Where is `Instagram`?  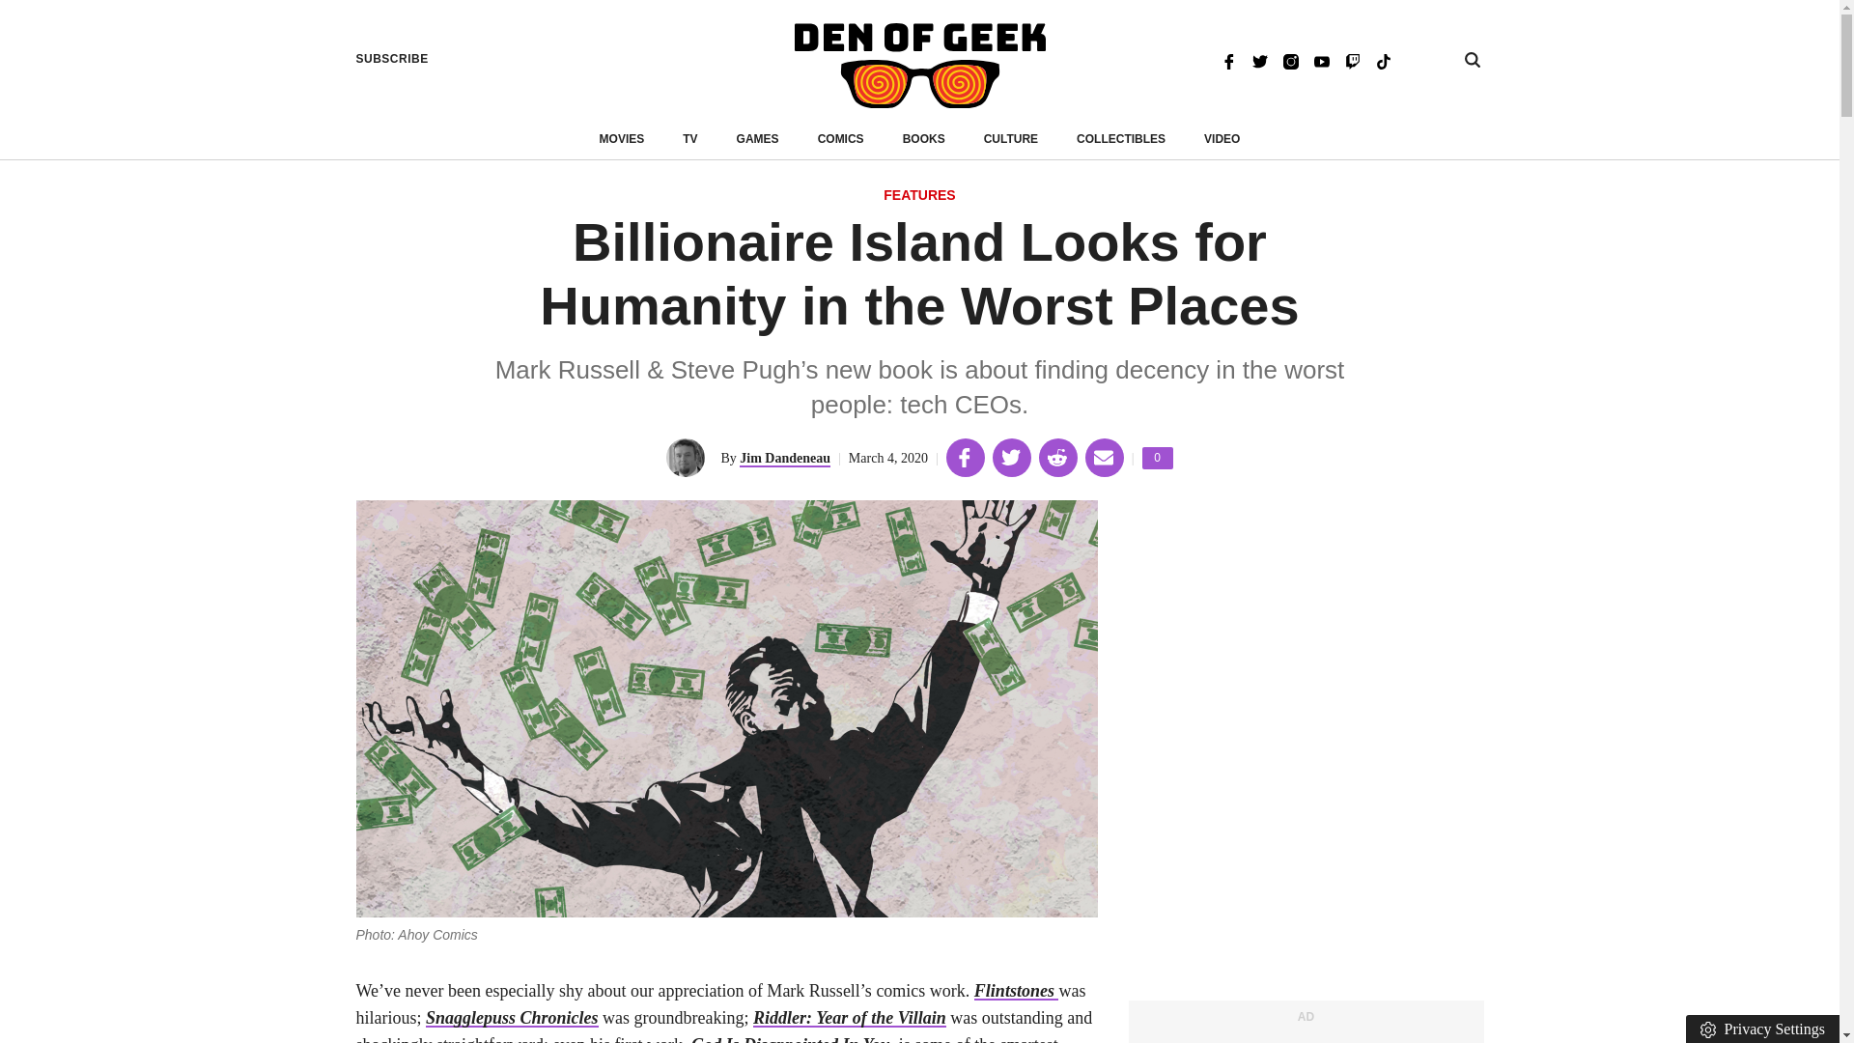 Instagram is located at coordinates (919, 196).